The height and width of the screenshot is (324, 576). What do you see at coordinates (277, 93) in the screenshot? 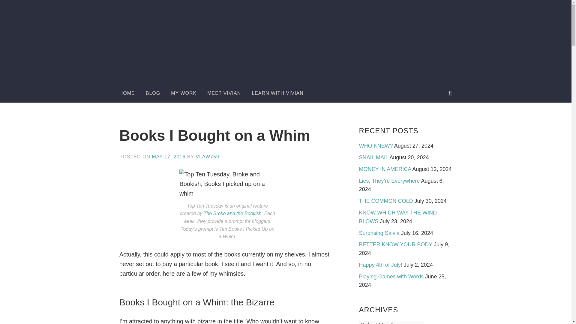
I see `LEARN WITH VIVIAN` at bounding box center [277, 93].